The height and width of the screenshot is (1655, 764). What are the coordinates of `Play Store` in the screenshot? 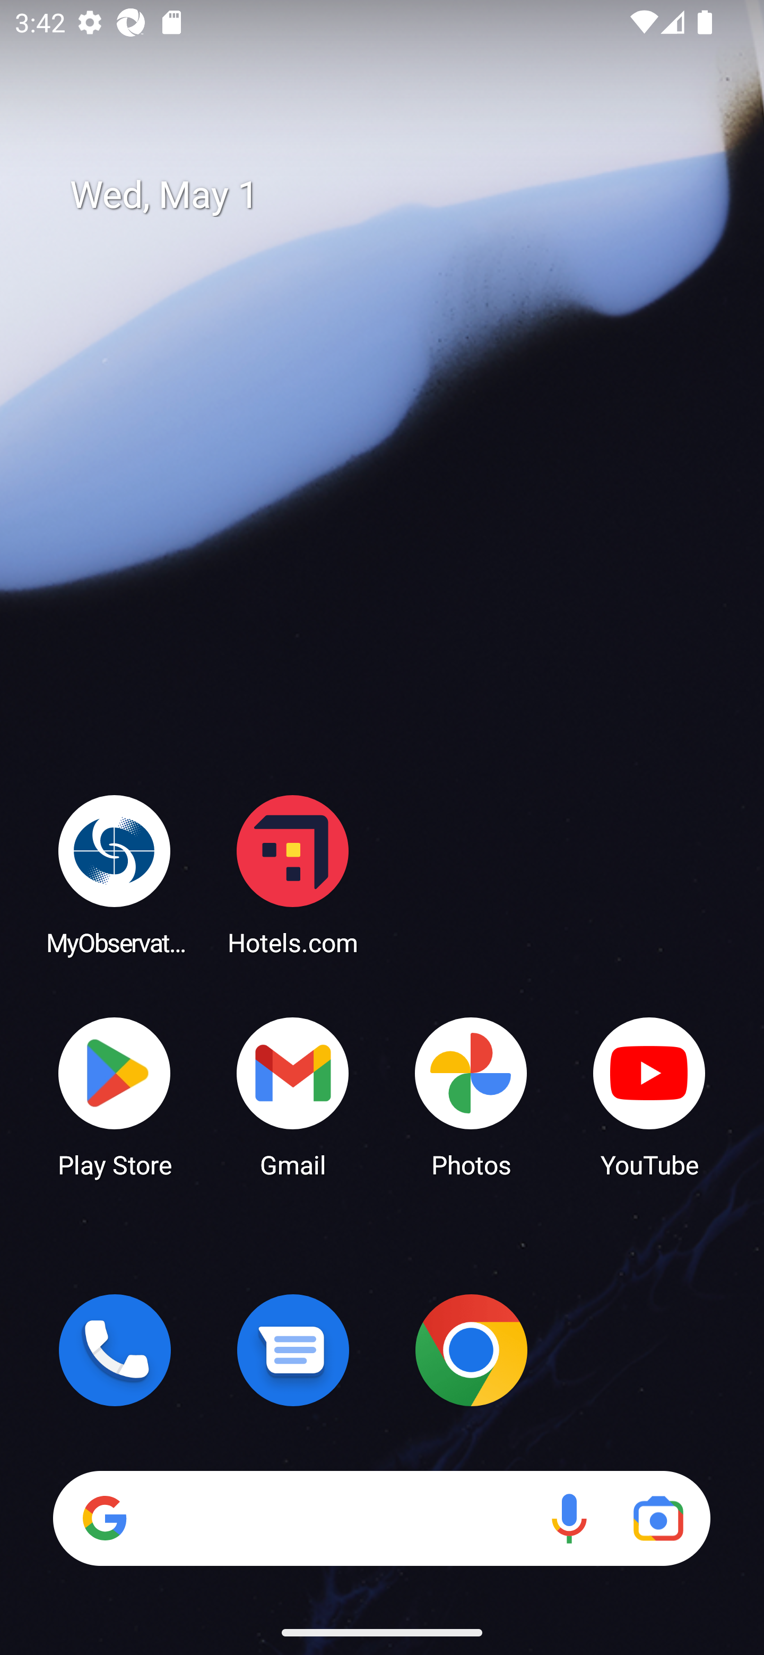 It's located at (115, 1096).